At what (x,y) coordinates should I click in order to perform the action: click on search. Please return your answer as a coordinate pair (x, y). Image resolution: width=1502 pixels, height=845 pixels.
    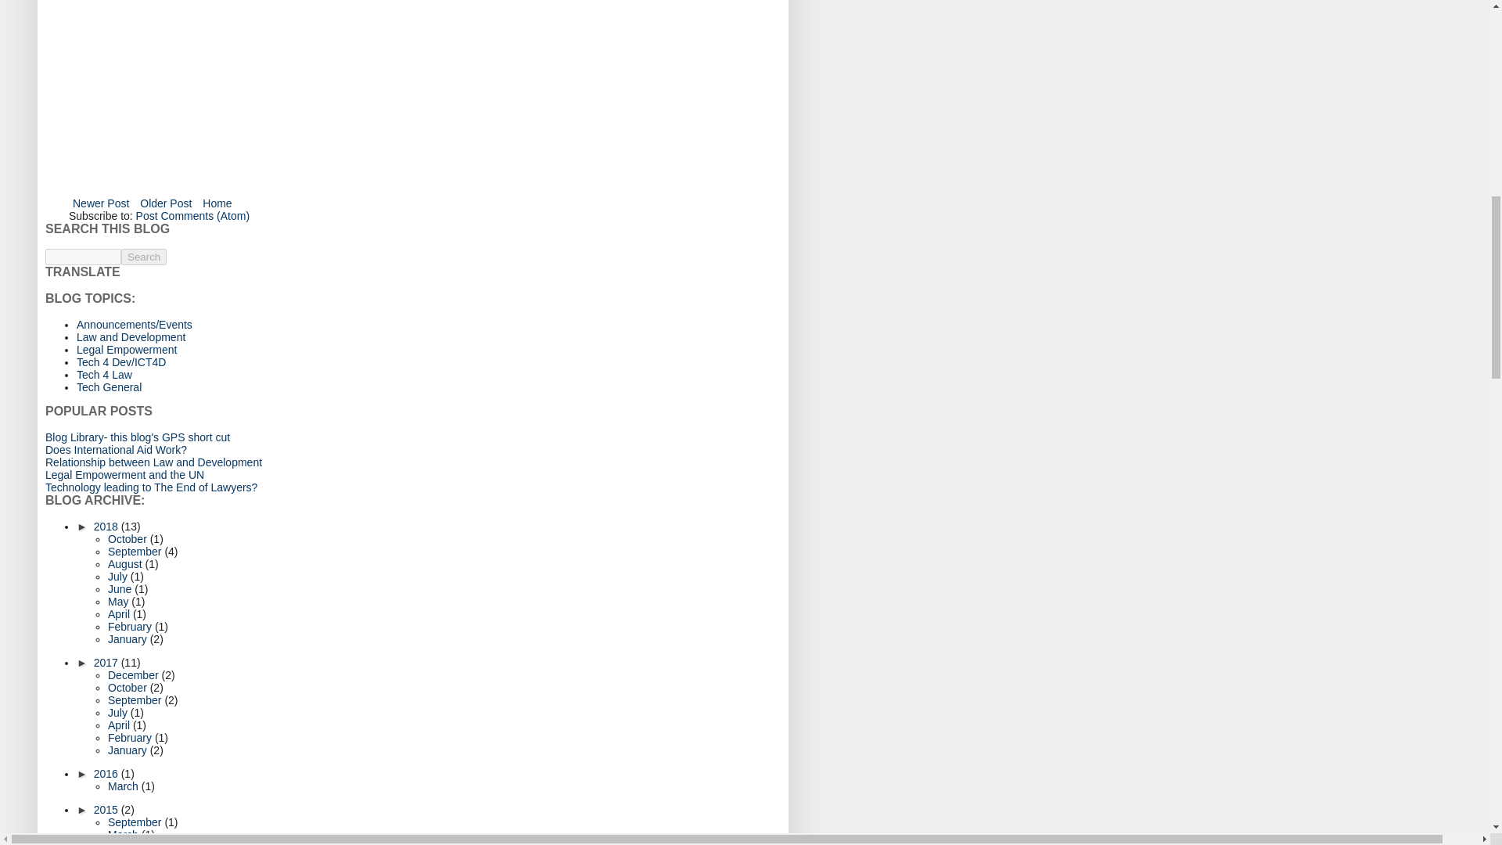
    Looking at the image, I should click on (83, 257).